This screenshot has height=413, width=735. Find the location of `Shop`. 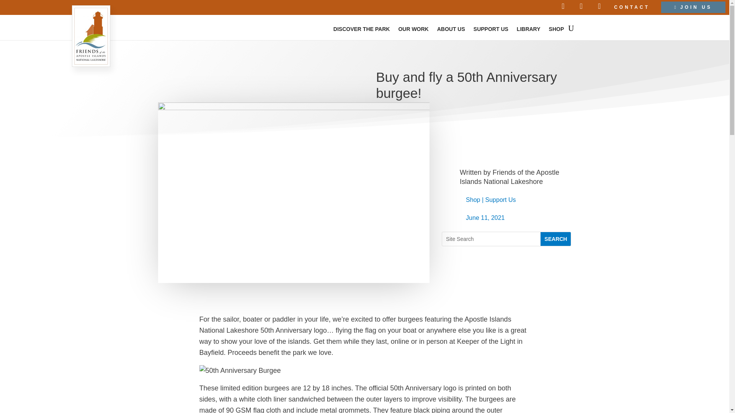

Shop is located at coordinates (473, 200).